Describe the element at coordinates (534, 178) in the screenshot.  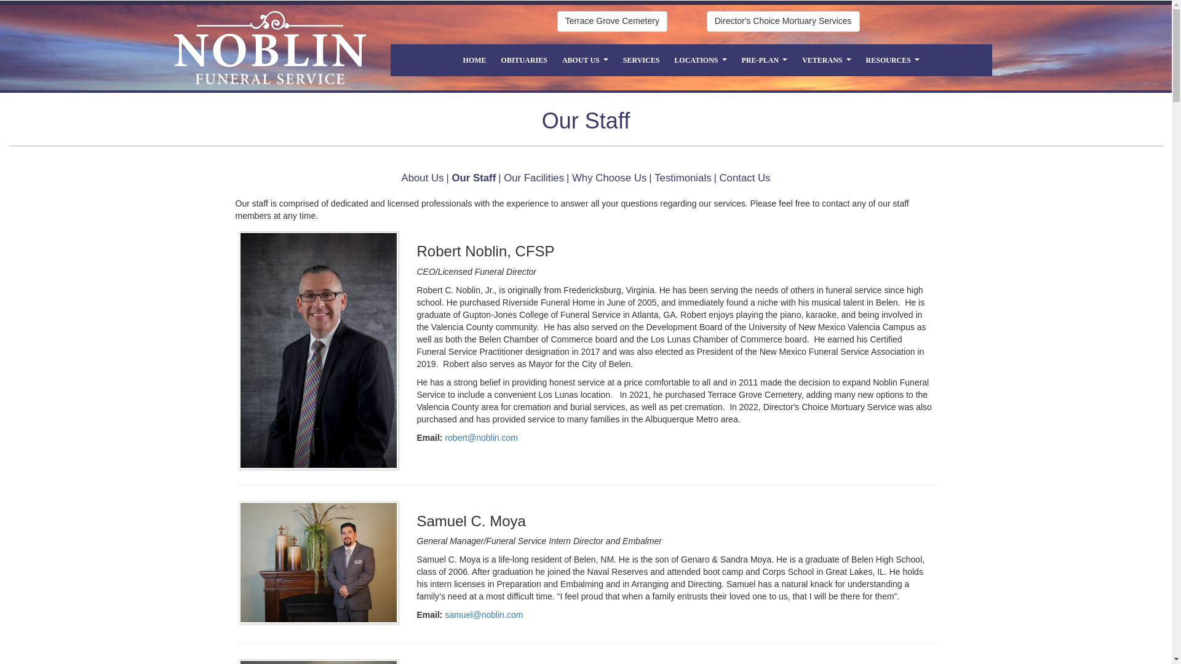
I see `Our Facilities` at that location.